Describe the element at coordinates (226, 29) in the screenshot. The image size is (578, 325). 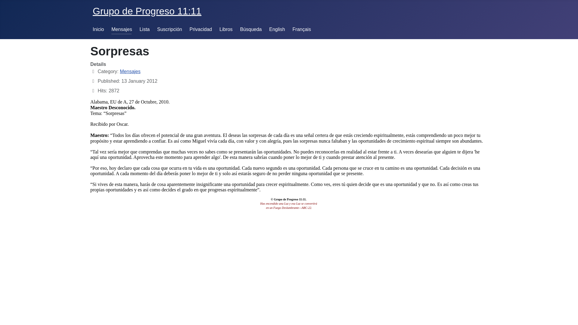
I see `Libros` at that location.